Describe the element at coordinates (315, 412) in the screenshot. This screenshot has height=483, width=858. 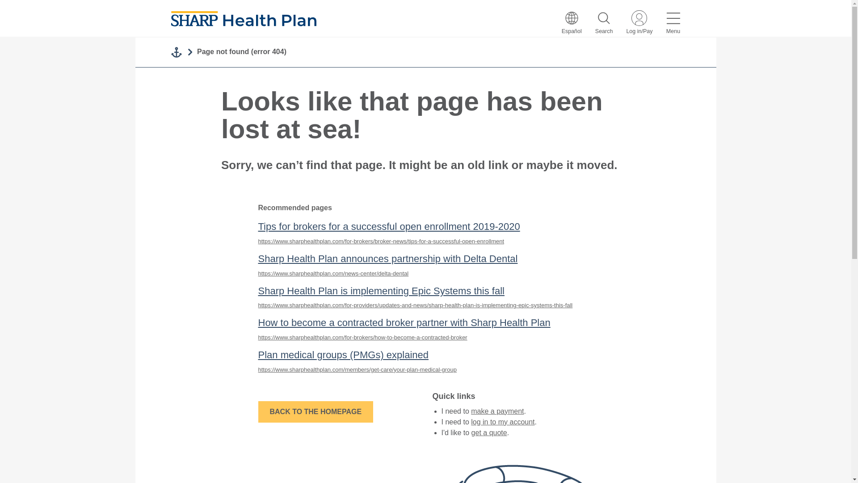
I see `BACK TO THE HOMEPAGE` at that location.